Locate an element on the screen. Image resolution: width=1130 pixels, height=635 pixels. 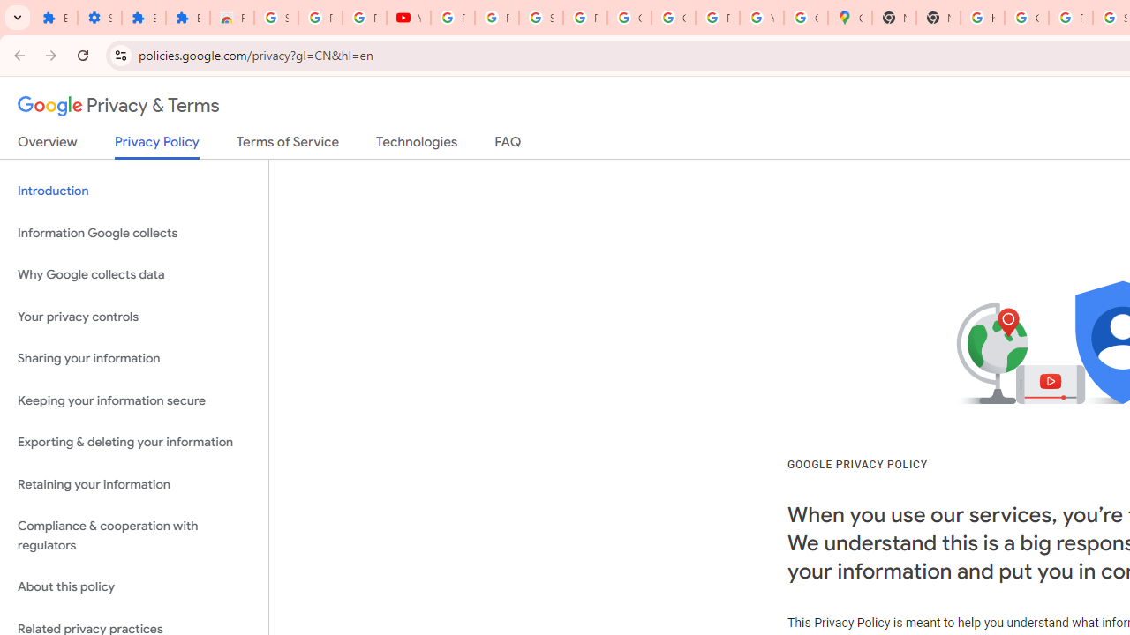
Google Account is located at coordinates (629, 18).